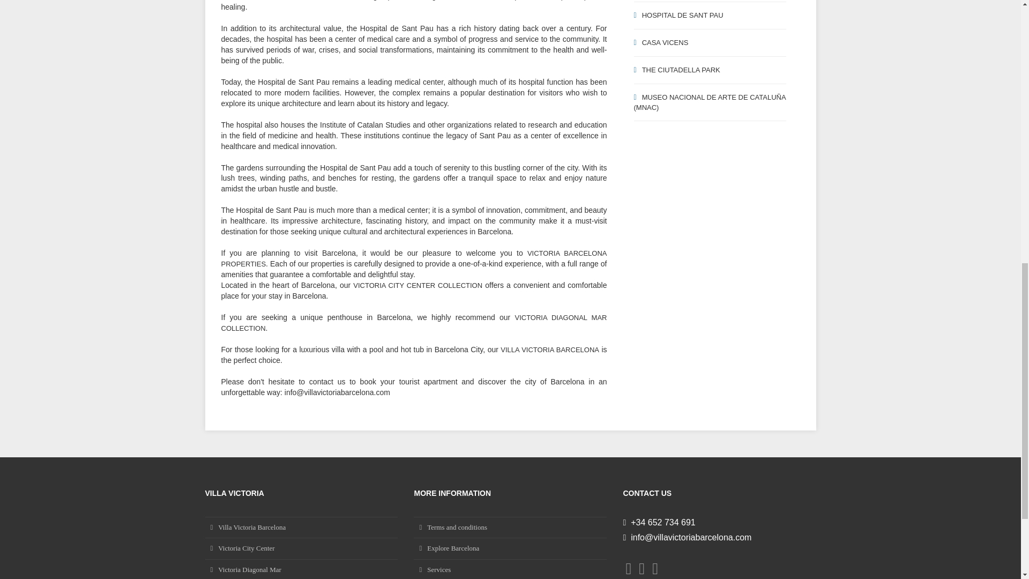 This screenshot has height=579, width=1029. Describe the element at coordinates (549, 350) in the screenshot. I see `VILLA VICTORIA BARCELONA` at that location.